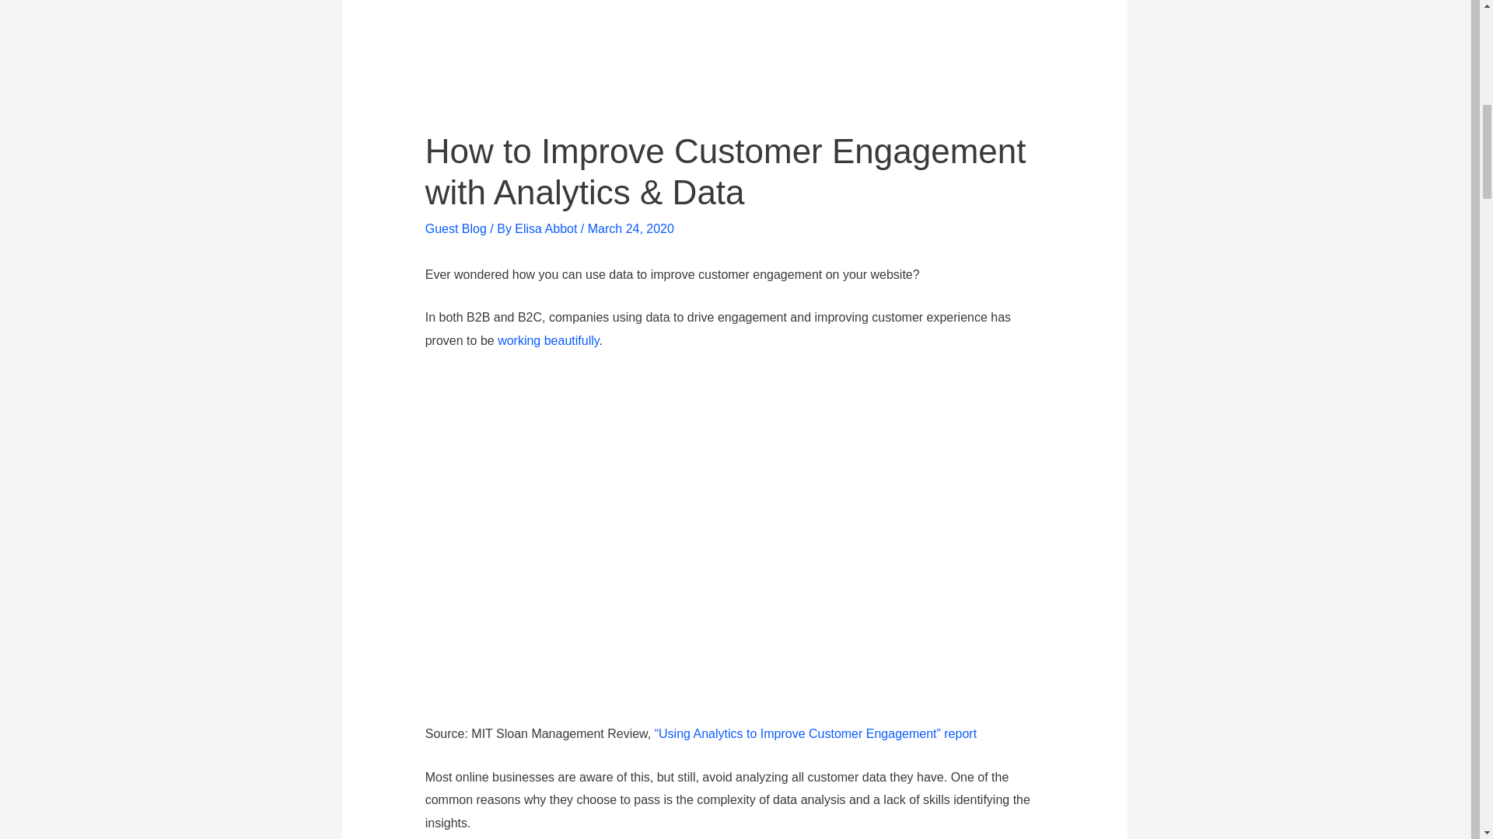 Image resolution: width=1493 pixels, height=839 pixels. Describe the element at coordinates (547, 228) in the screenshot. I see `Elisa Abbot` at that location.